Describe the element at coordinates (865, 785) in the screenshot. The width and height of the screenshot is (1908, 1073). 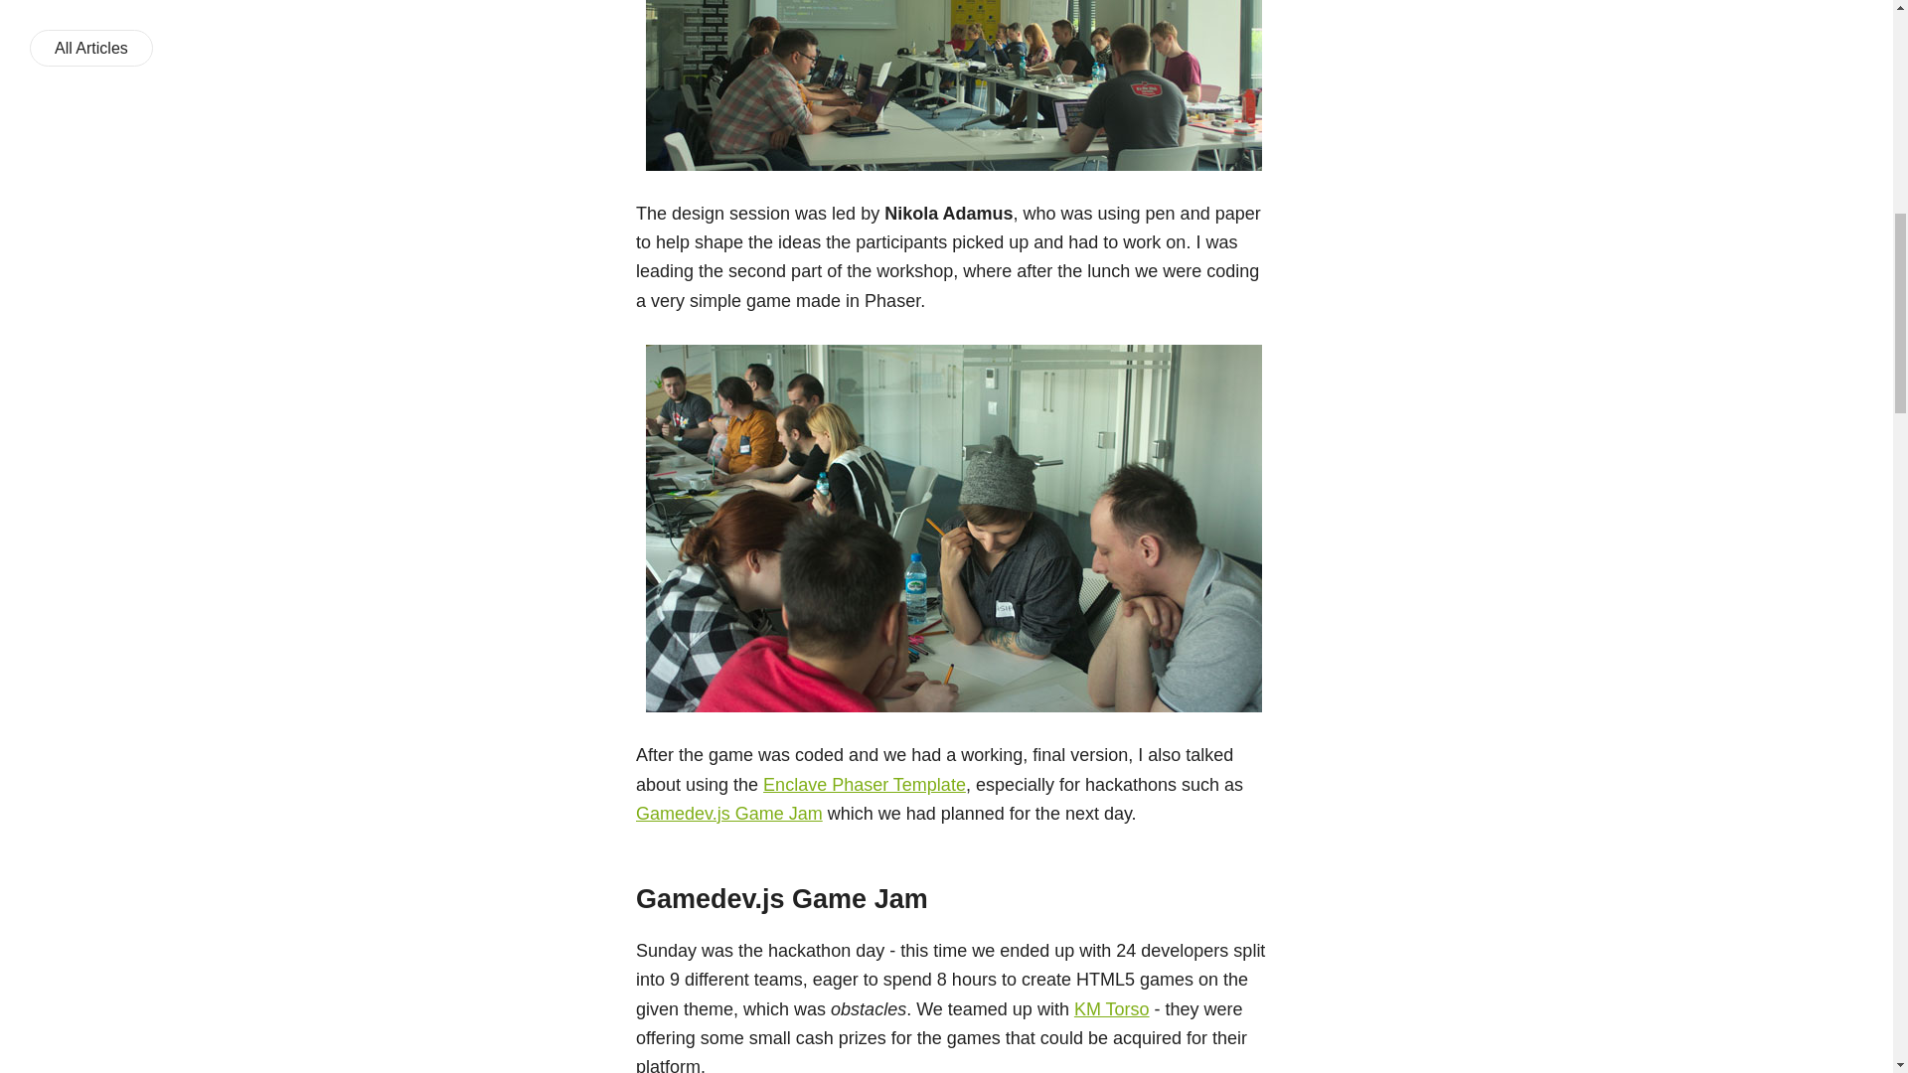
I see `Enclave Phaser Template` at that location.